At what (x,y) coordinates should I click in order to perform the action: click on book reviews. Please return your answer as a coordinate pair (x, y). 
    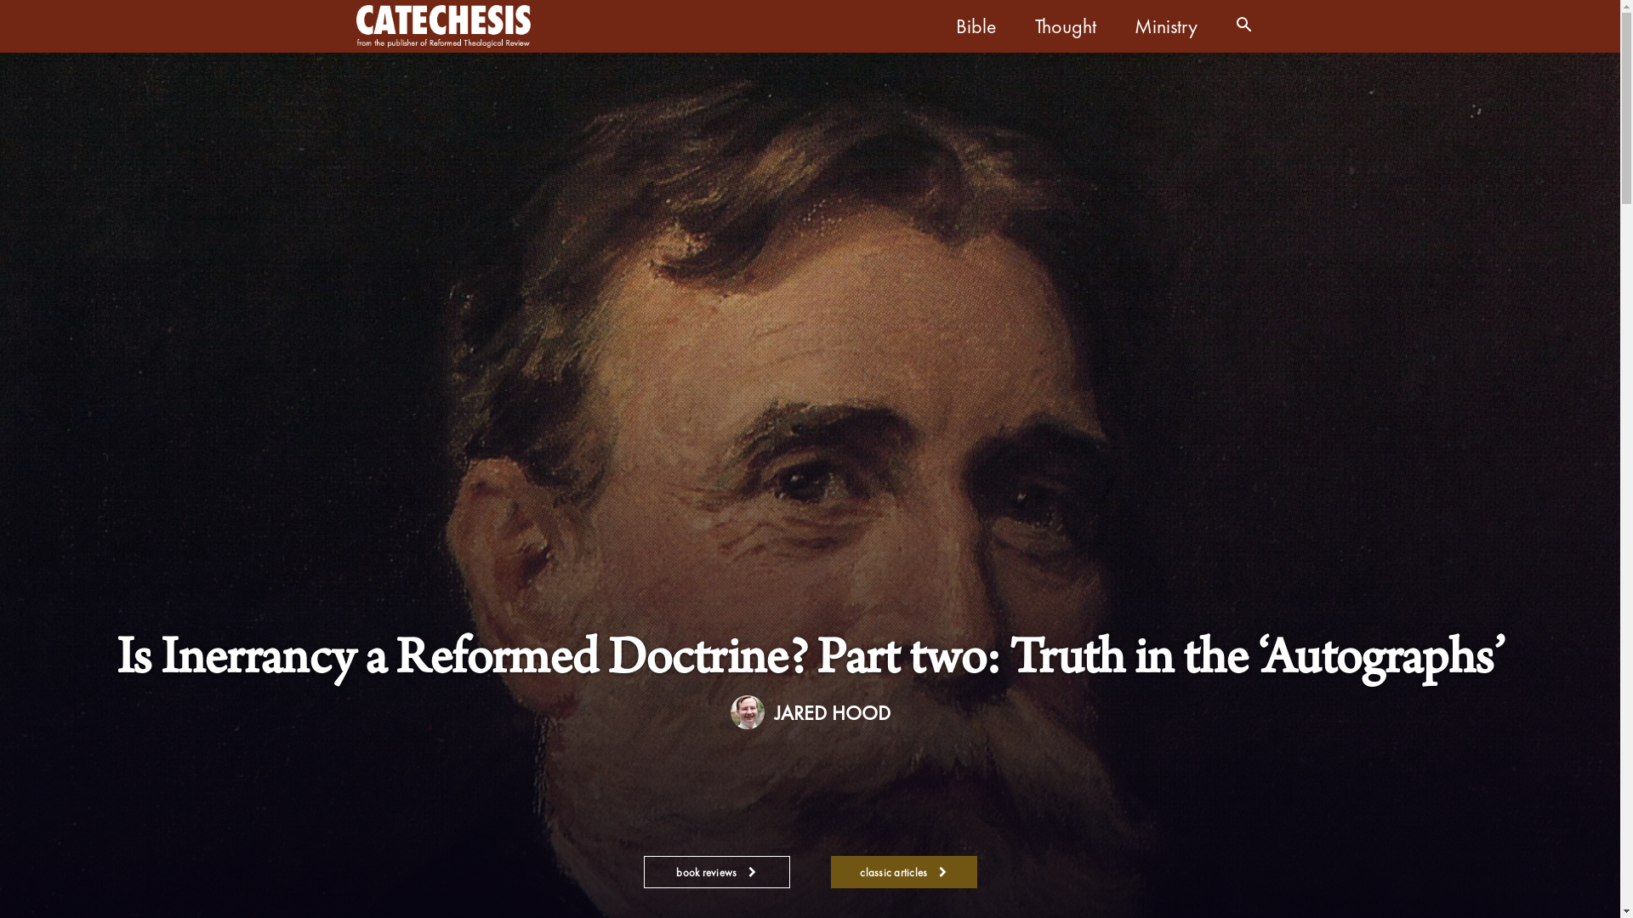
    Looking at the image, I should click on (717, 872).